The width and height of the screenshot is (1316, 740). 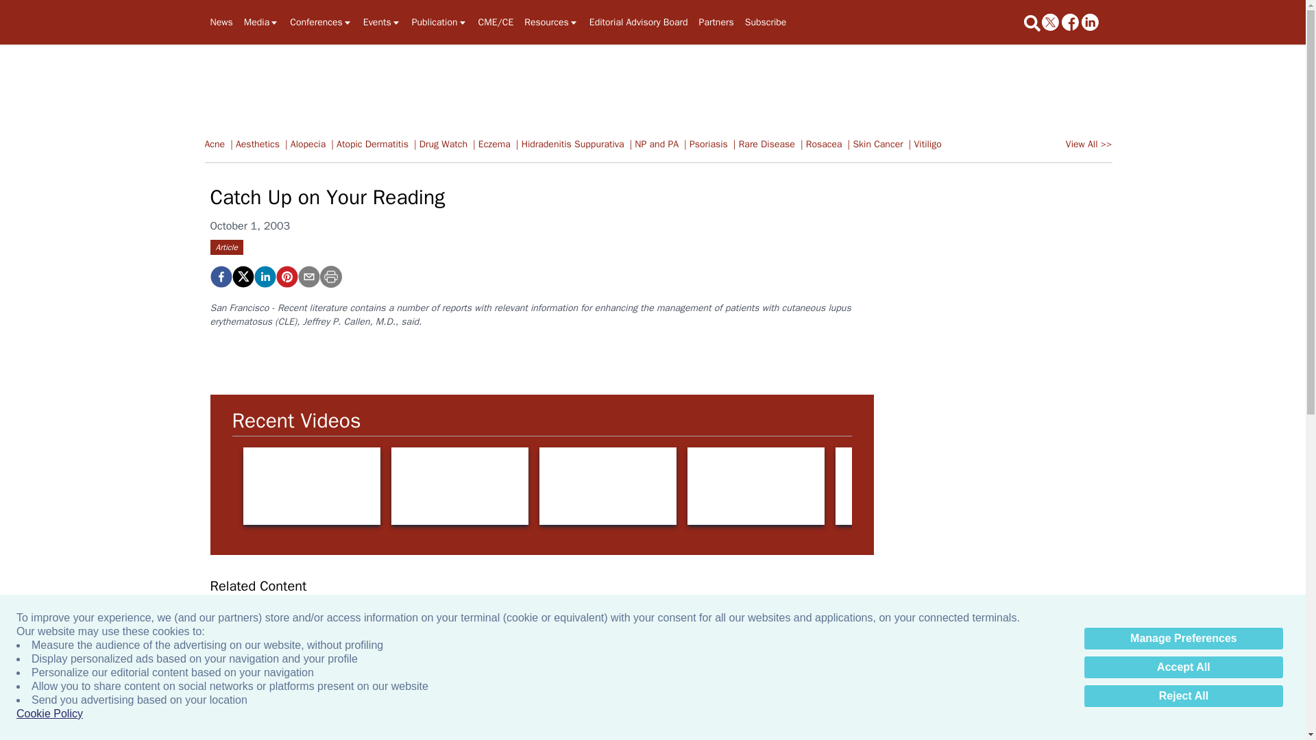 I want to click on Reject All, so click(x=1183, y=696).